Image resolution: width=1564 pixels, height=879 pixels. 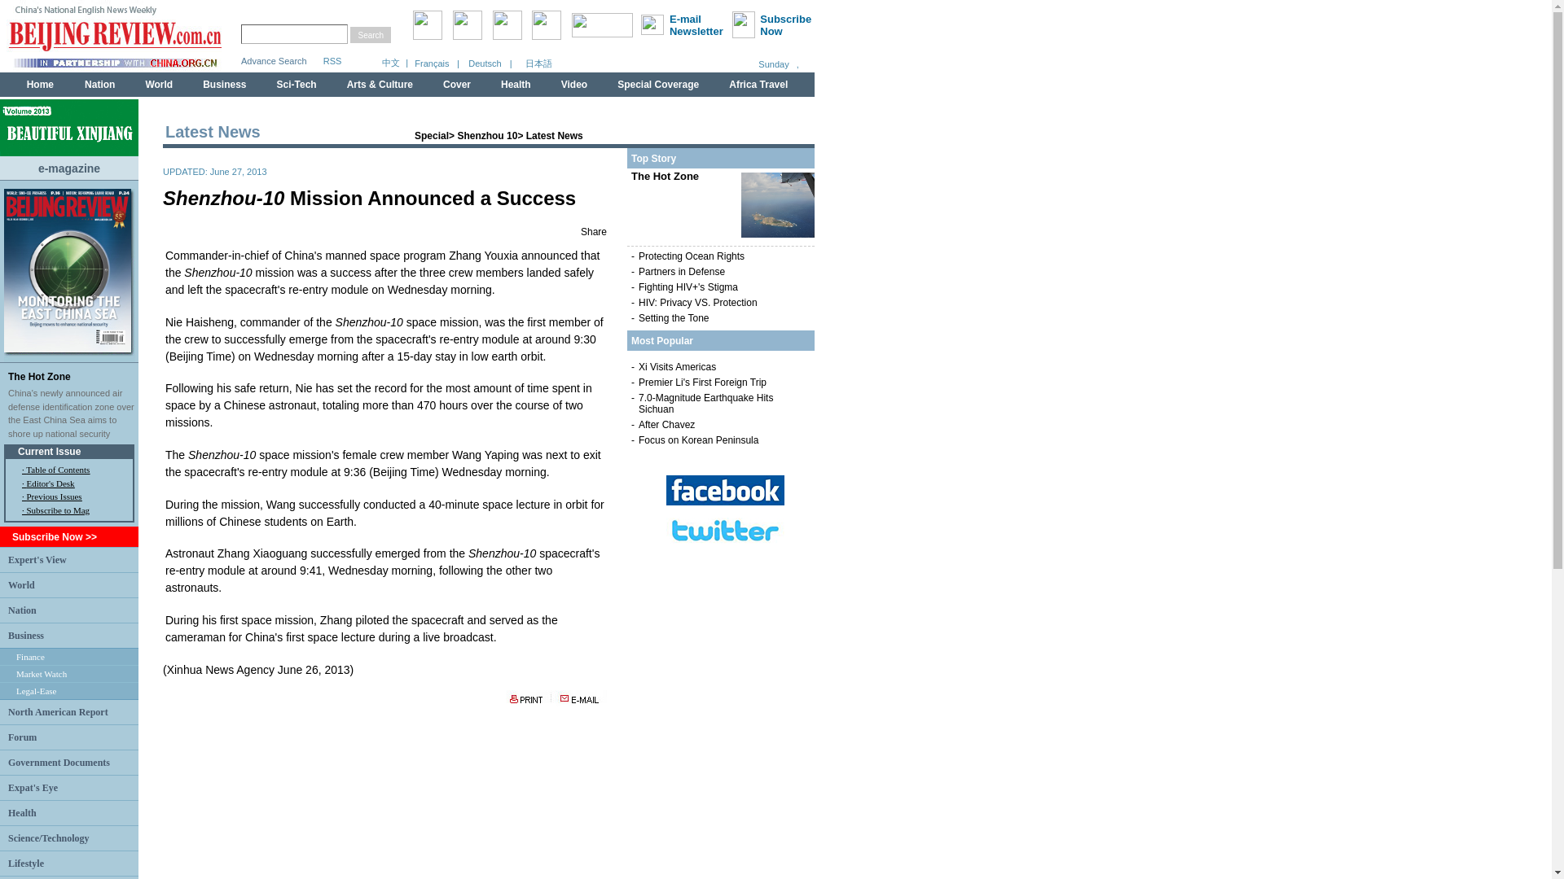 What do you see at coordinates (21, 584) in the screenshot?
I see `World` at bounding box center [21, 584].